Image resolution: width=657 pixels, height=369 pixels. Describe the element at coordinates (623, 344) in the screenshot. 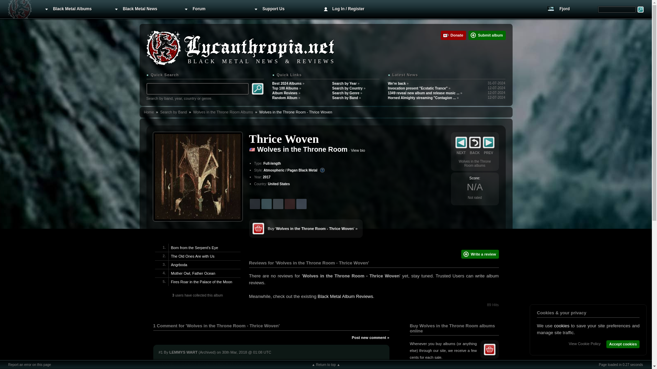

I see `Accept cookies` at that location.